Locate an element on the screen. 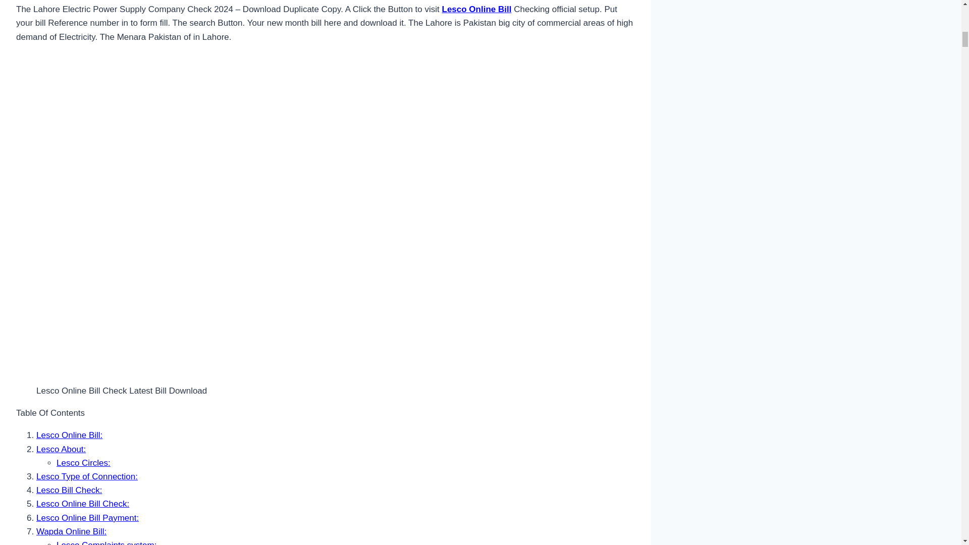 The width and height of the screenshot is (969, 545). Lesco Online Bill: is located at coordinates (70, 435).